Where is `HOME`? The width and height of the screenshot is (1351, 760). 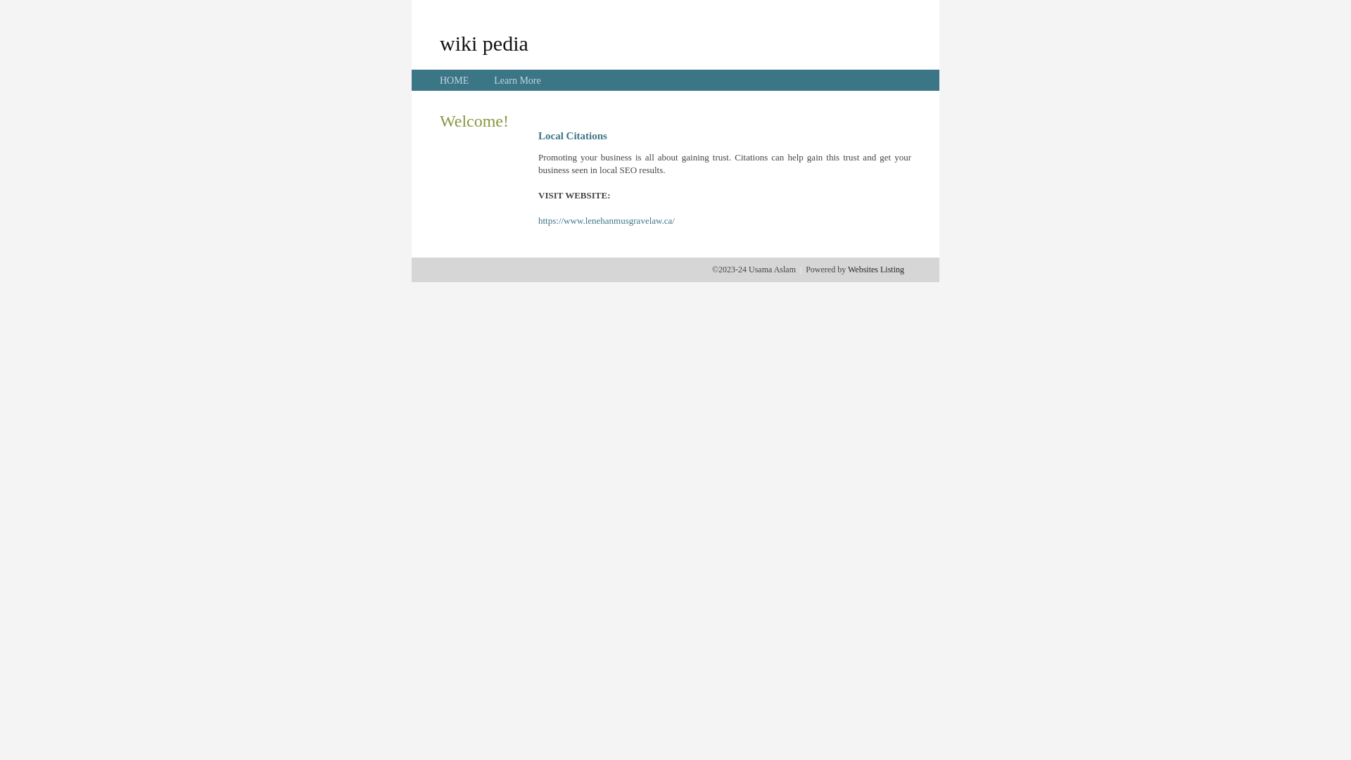 HOME is located at coordinates (455, 80).